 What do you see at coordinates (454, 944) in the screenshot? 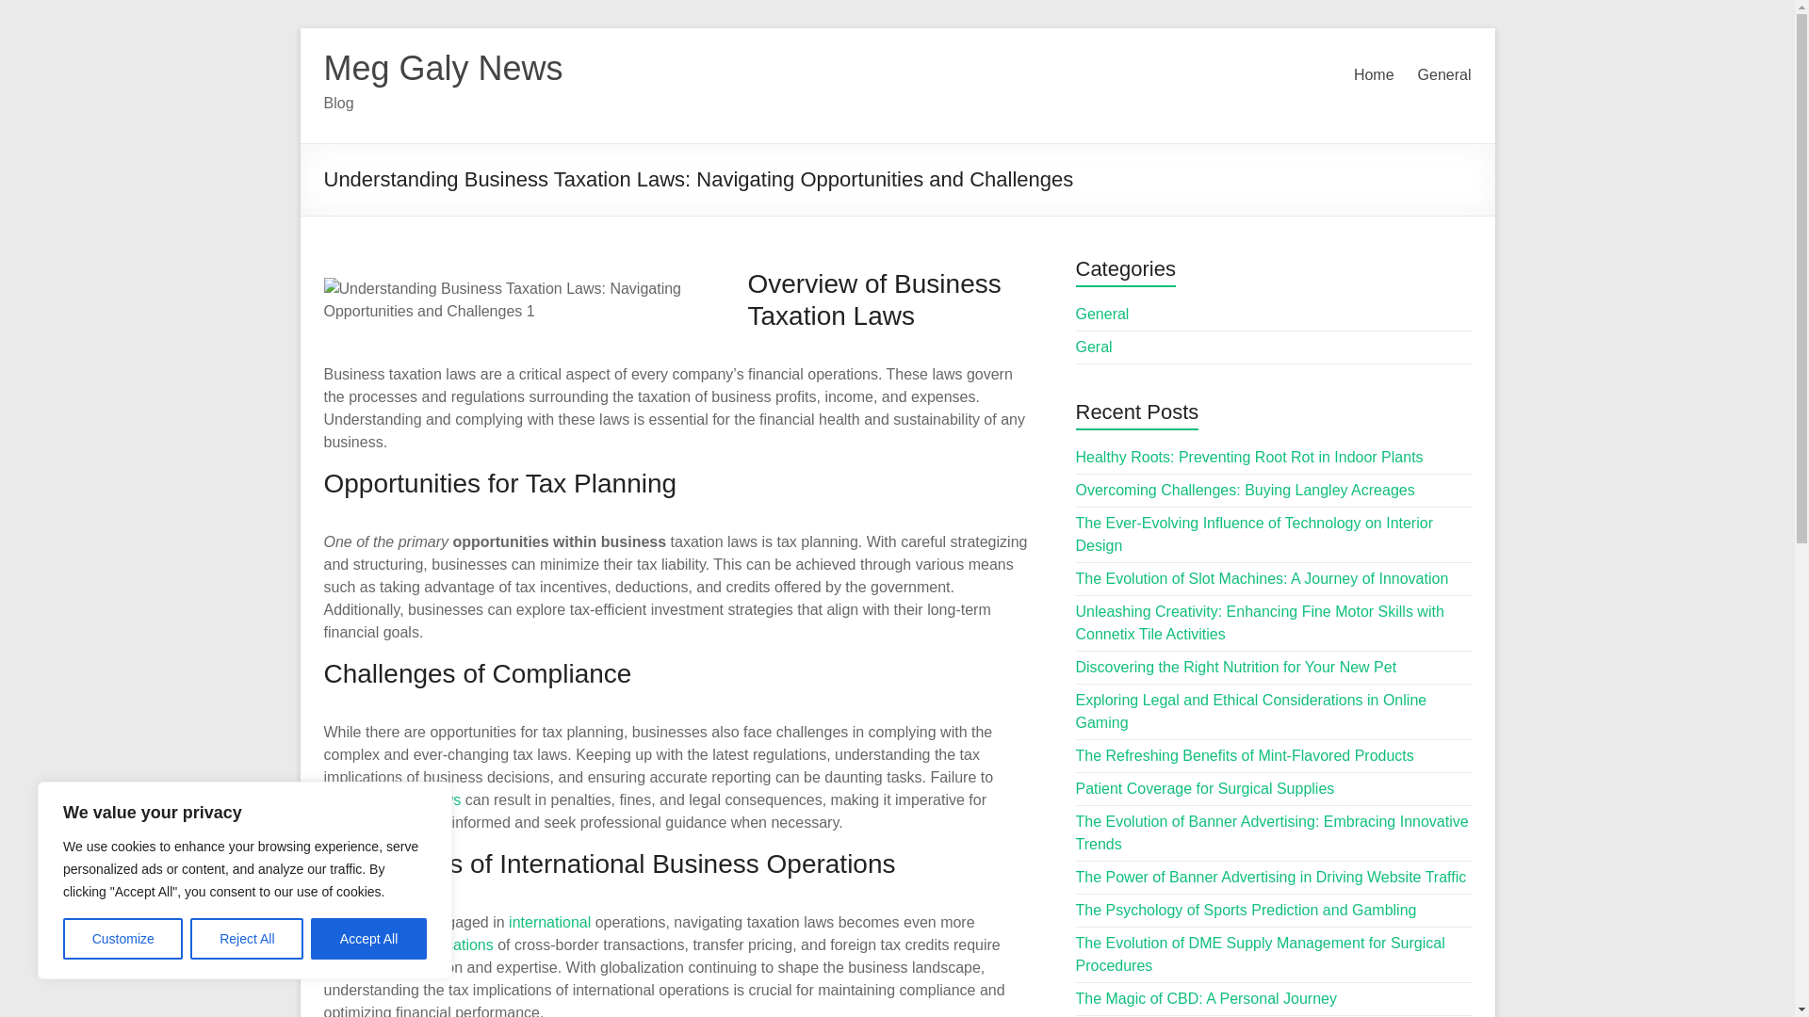
I see `implications` at bounding box center [454, 944].